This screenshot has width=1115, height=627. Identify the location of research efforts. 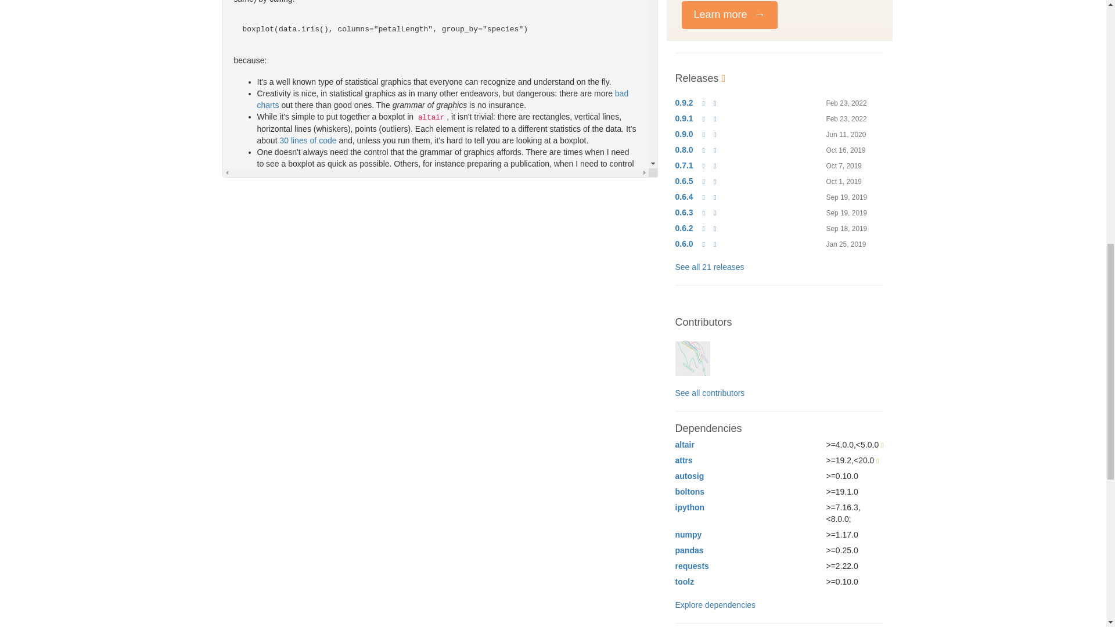
(430, 438).